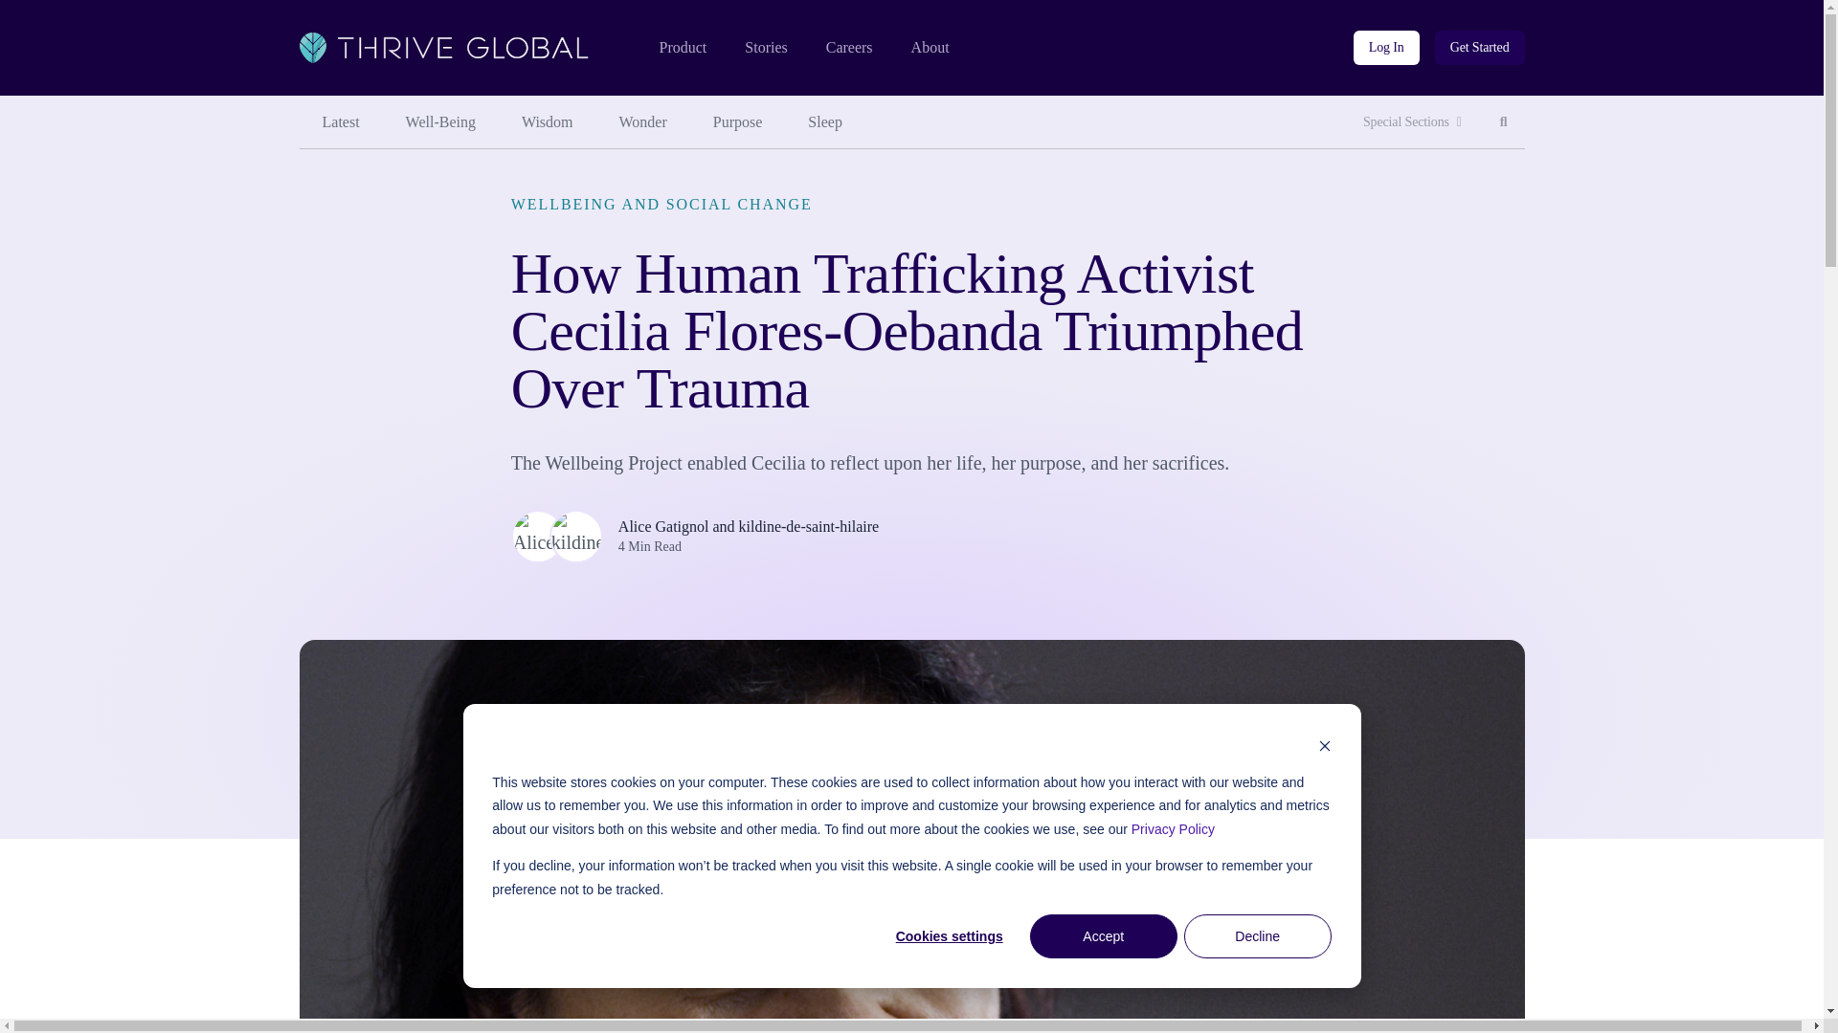 This screenshot has width=1838, height=1033. What do you see at coordinates (440, 122) in the screenshot?
I see `Well-Being` at bounding box center [440, 122].